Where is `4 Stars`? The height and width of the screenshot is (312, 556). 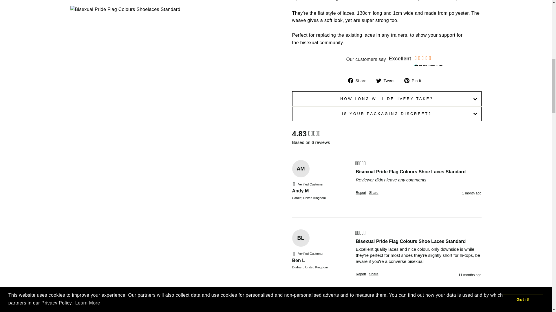
4 Stars is located at coordinates (360, 233).